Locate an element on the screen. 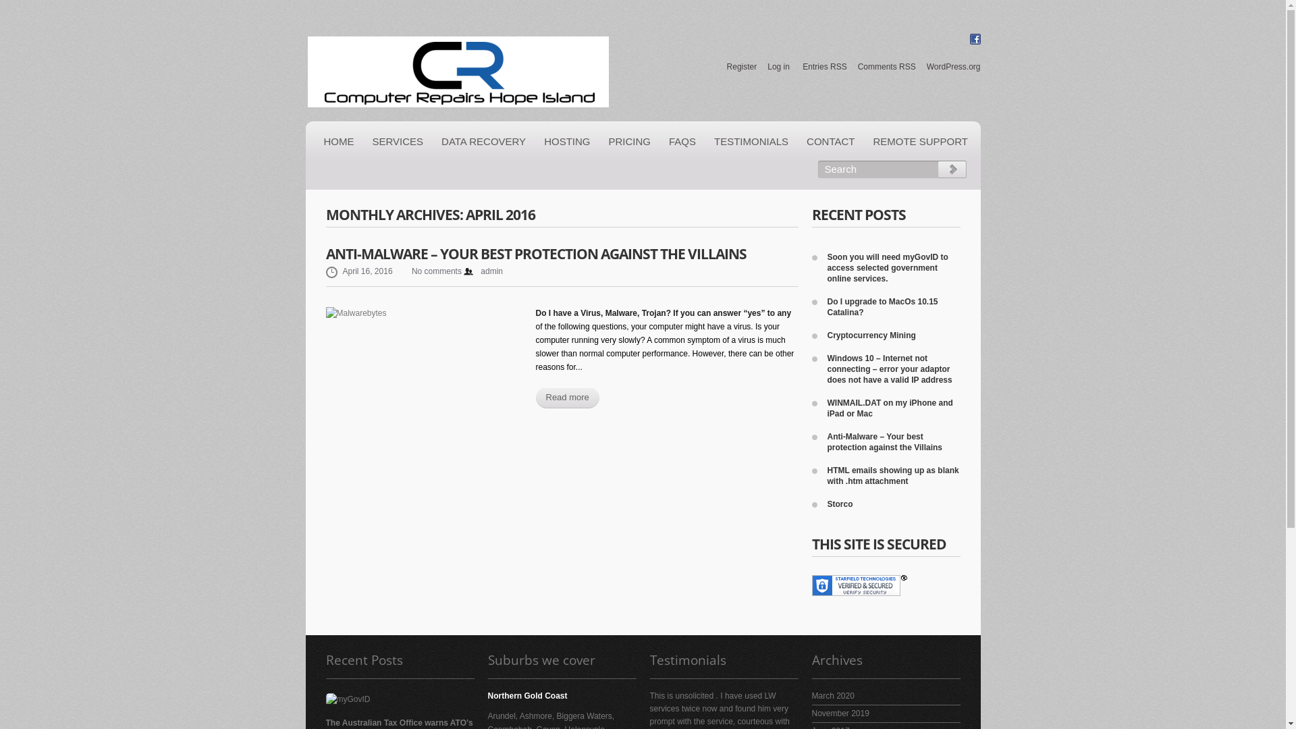  SERVICES is located at coordinates (398, 142).